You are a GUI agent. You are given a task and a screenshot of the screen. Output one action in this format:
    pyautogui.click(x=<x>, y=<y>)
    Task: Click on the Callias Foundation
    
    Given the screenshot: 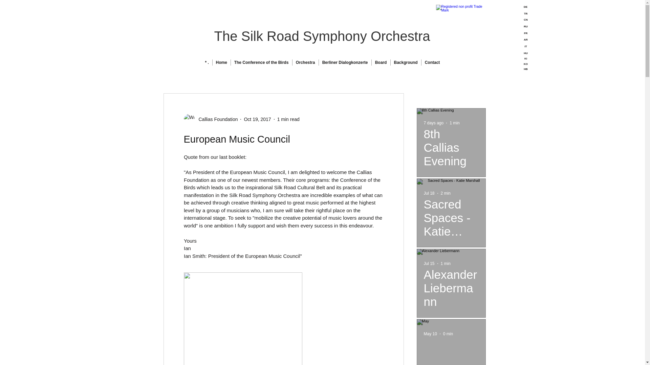 What is the action you would take?
    pyautogui.click(x=211, y=119)
    